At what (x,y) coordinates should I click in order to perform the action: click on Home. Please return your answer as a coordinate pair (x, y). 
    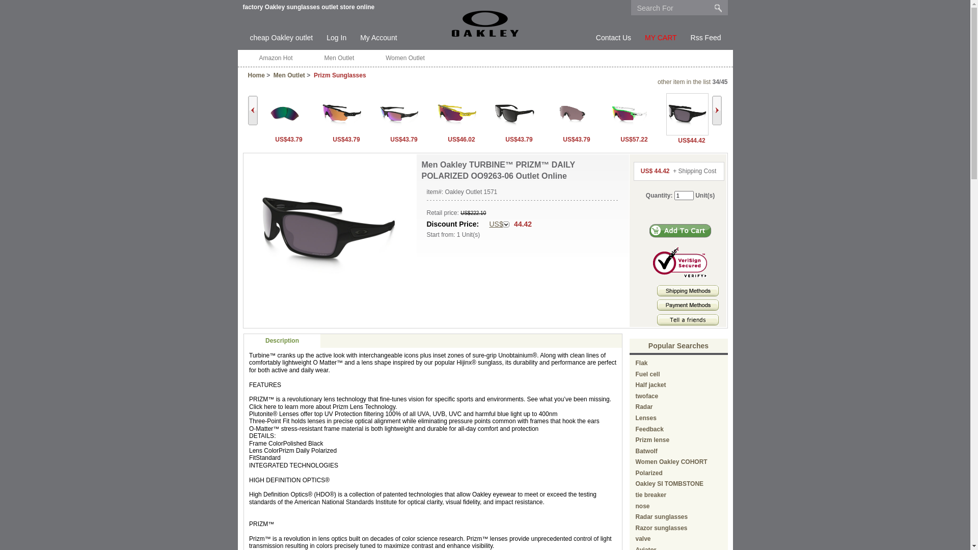
    Looking at the image, I should click on (256, 75).